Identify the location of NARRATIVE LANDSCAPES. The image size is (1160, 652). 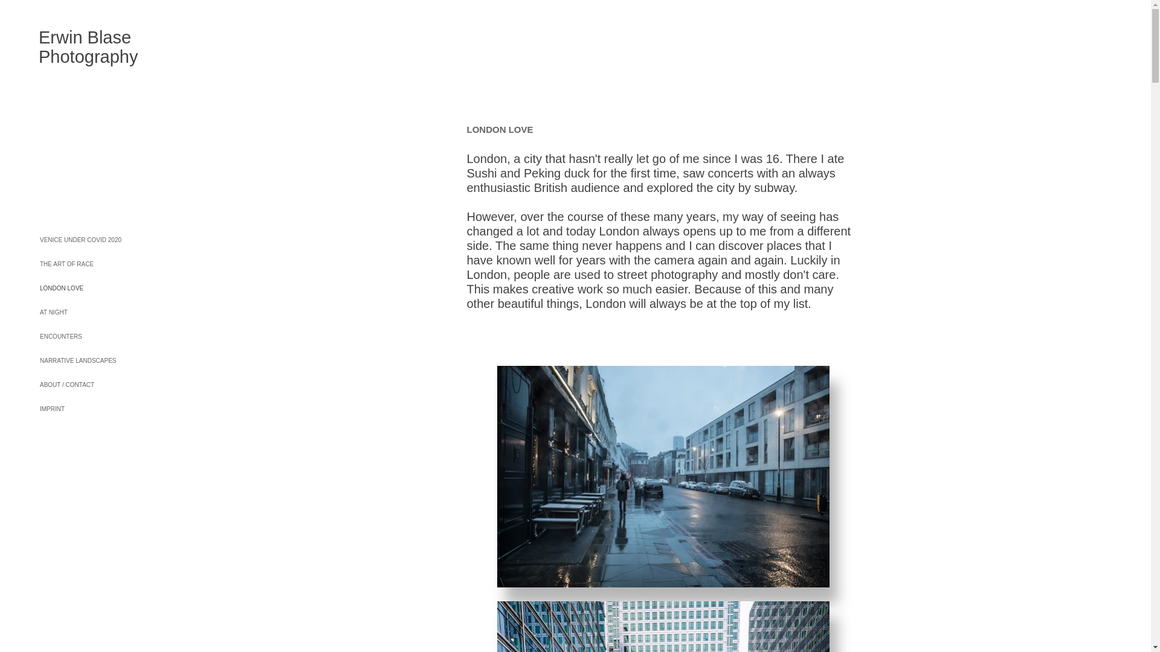
(103, 360).